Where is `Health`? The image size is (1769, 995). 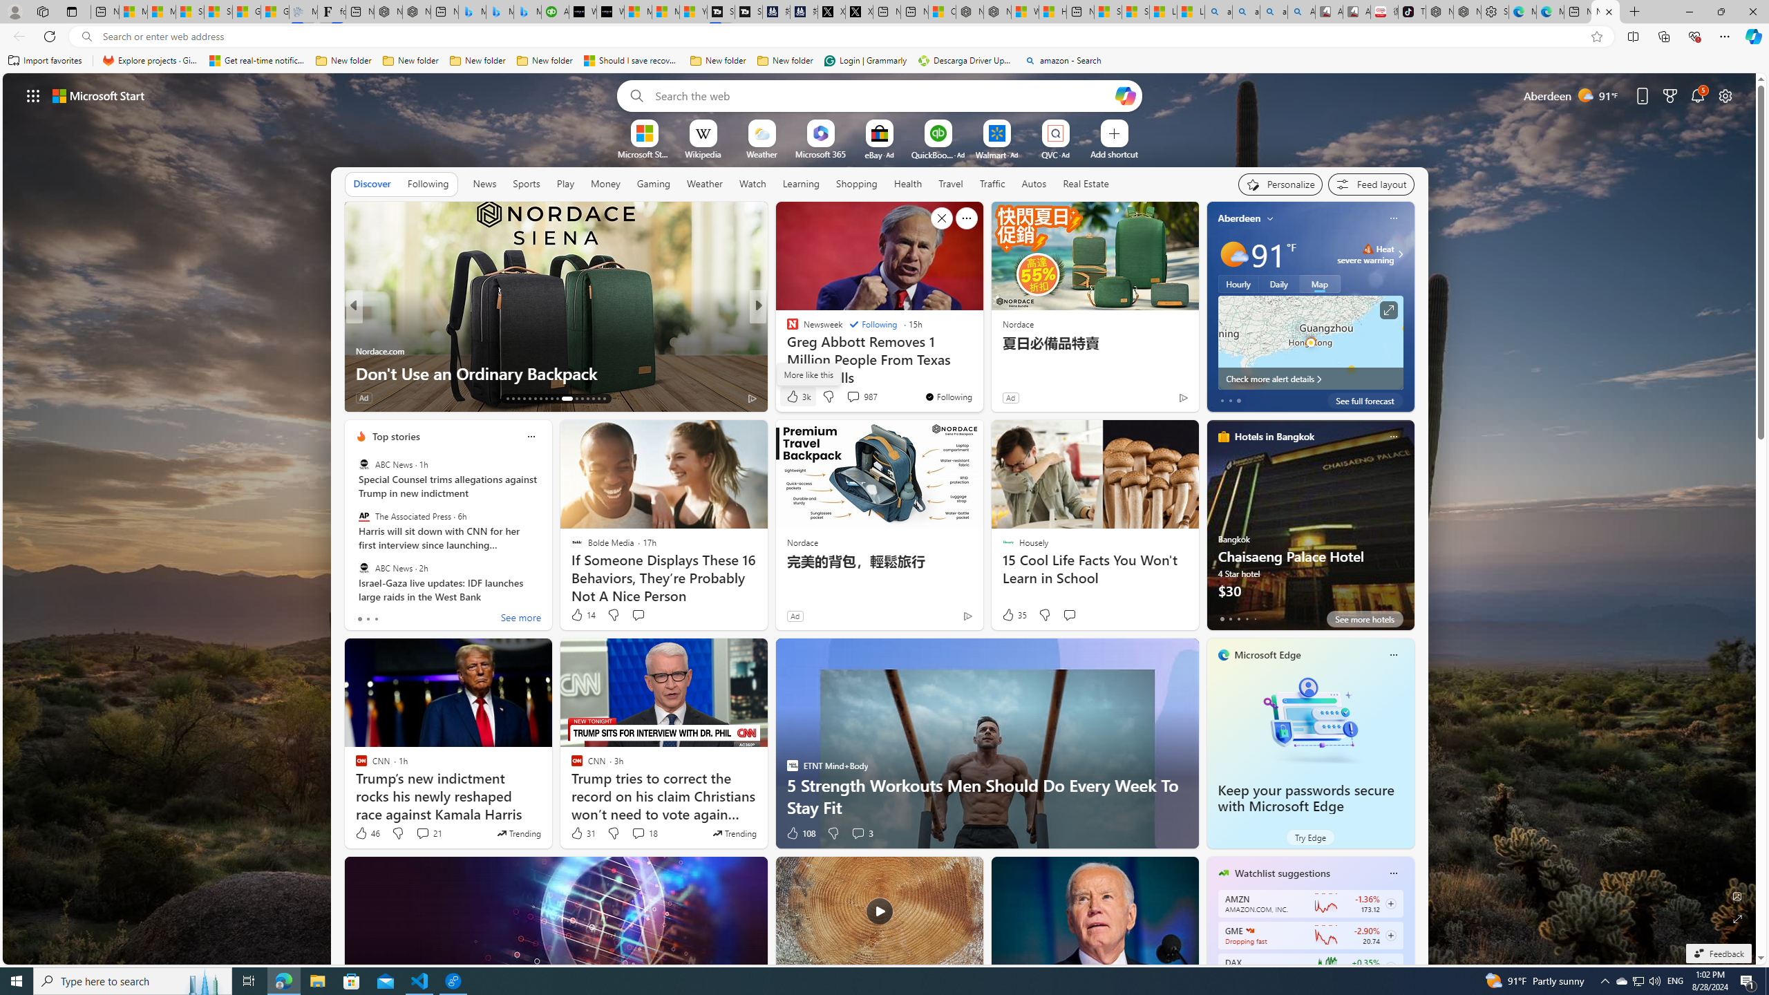
Health is located at coordinates (907, 183).